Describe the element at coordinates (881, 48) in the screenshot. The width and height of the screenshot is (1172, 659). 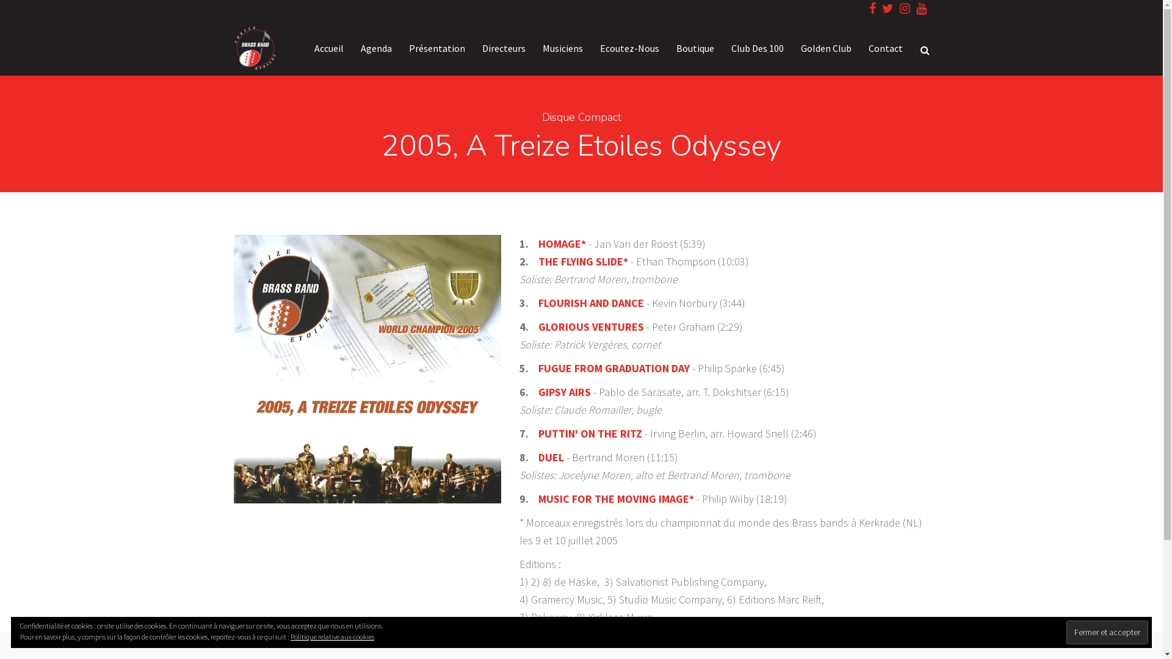
I see `Contact` at that location.